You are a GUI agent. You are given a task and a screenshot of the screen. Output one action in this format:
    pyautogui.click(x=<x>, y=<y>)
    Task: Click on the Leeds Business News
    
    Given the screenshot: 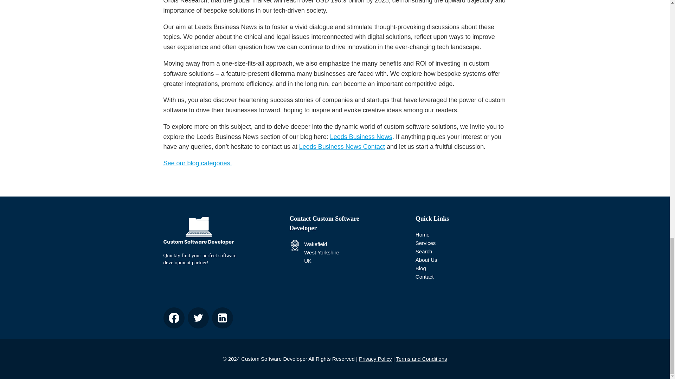 What is the action you would take?
    pyautogui.click(x=361, y=137)
    